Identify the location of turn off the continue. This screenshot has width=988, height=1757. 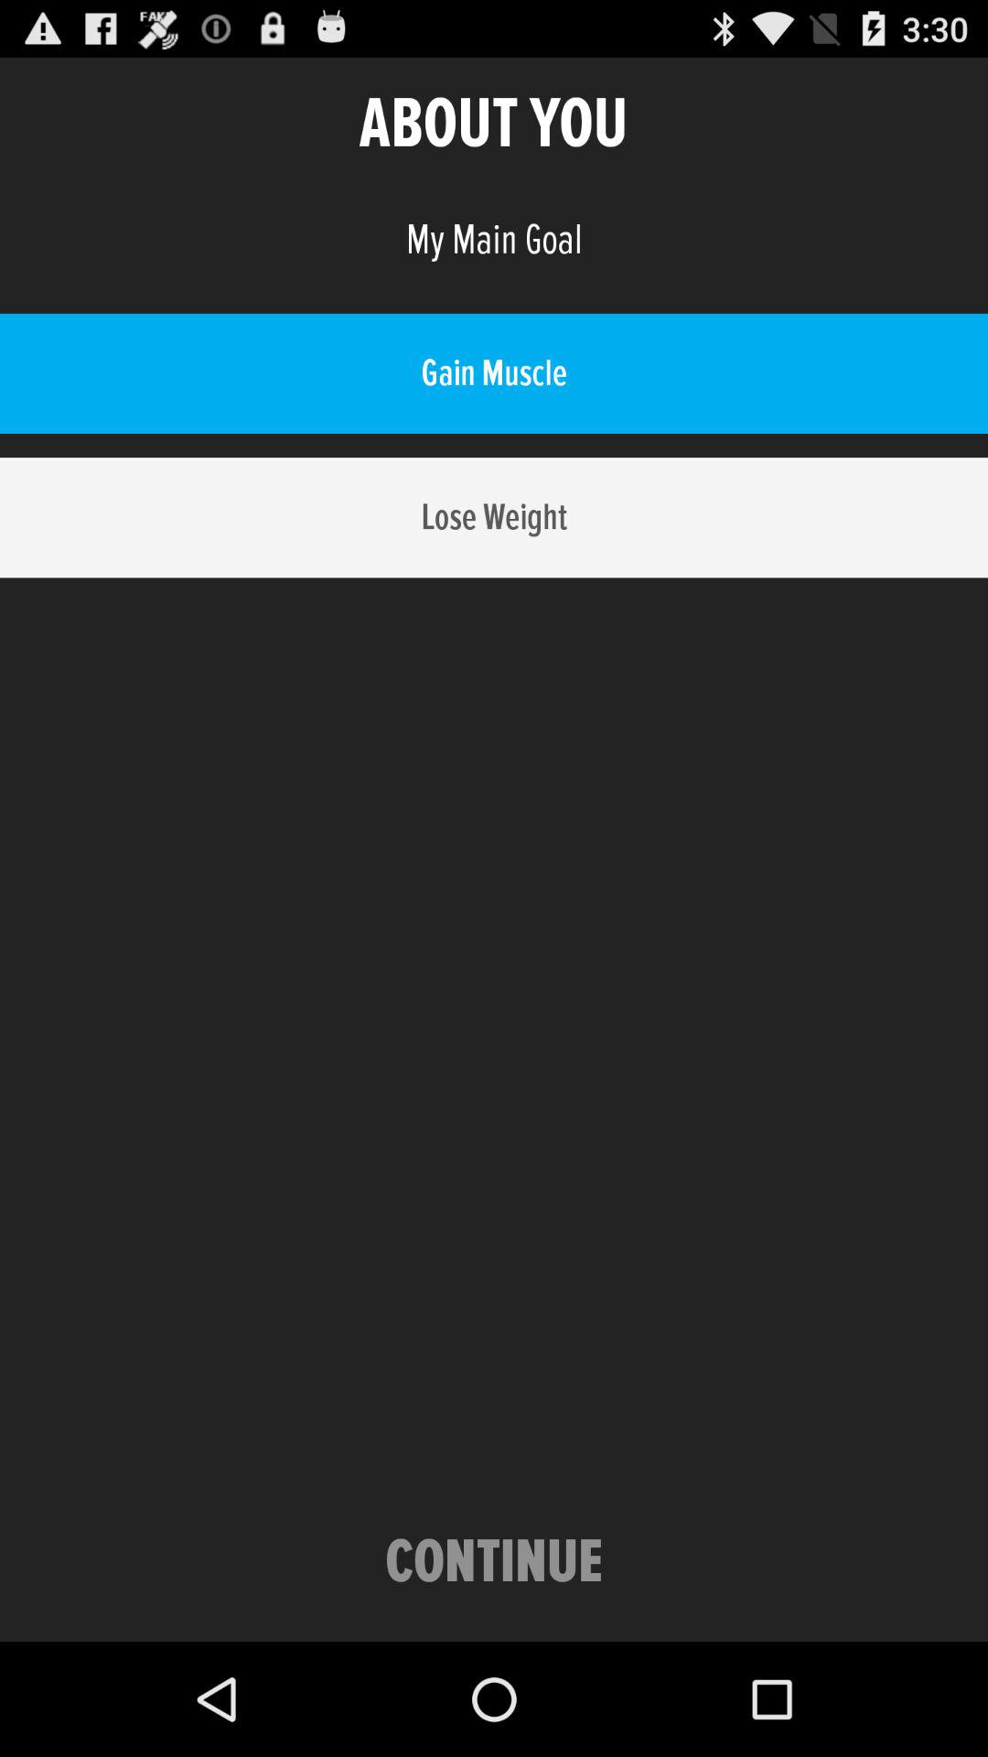
(494, 1563).